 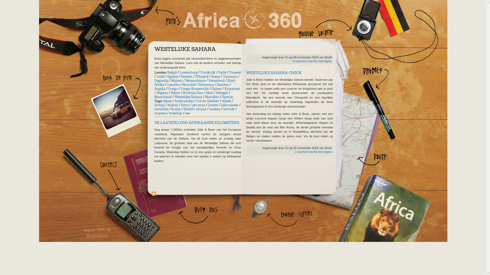 What do you see at coordinates (210, 93) in the screenshot?
I see `Mali` at bounding box center [210, 93].